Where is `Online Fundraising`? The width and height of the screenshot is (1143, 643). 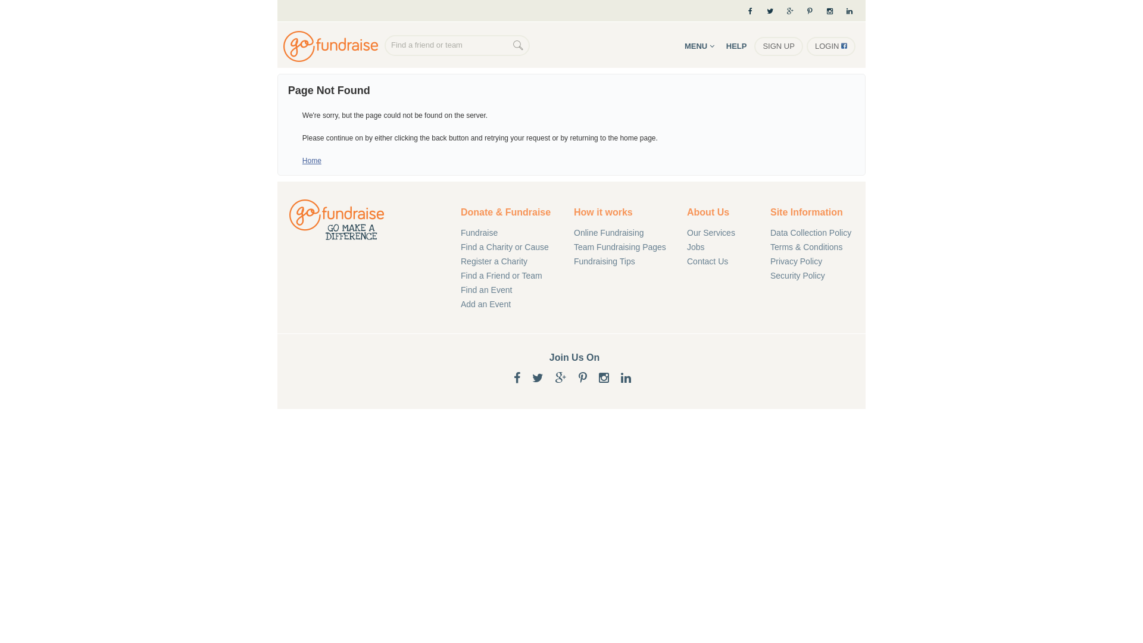
Online Fundraising is located at coordinates (622, 233).